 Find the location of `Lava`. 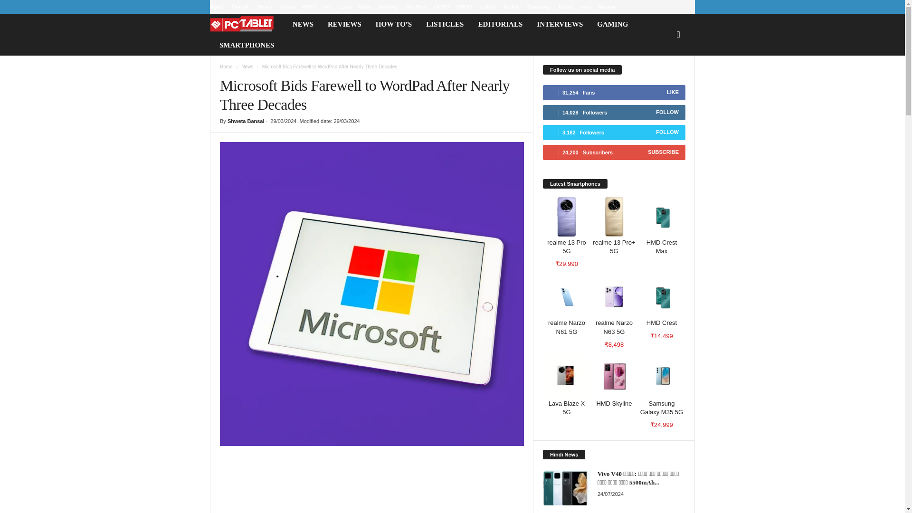

Lava is located at coordinates (345, 7).